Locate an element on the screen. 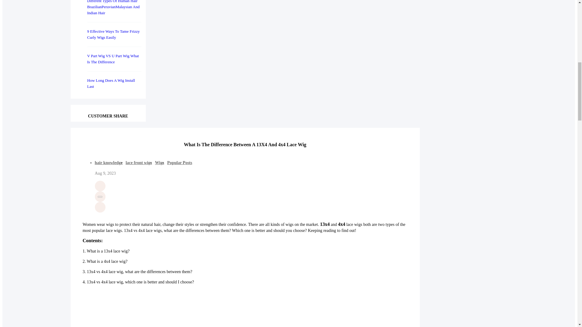 This screenshot has width=582, height=327. 4x4 is located at coordinates (341, 225).